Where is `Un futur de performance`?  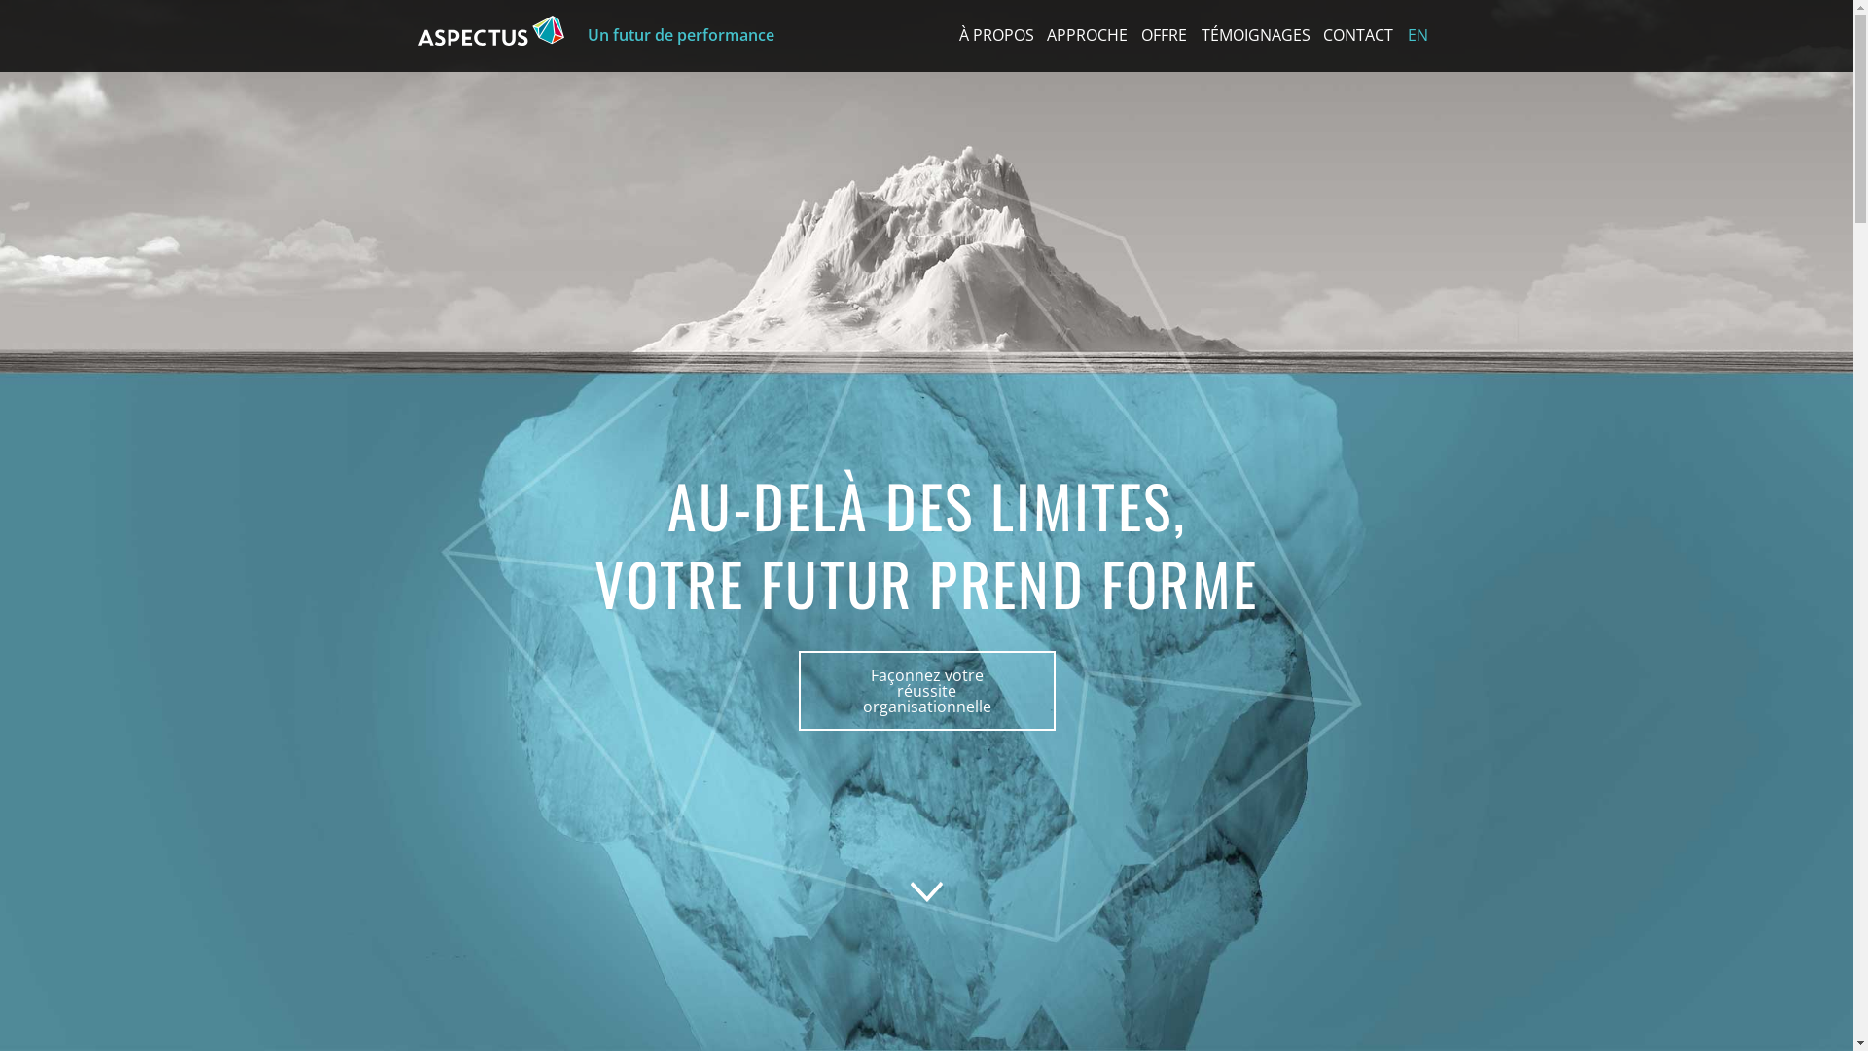 Un futur de performance is located at coordinates (671, 35).